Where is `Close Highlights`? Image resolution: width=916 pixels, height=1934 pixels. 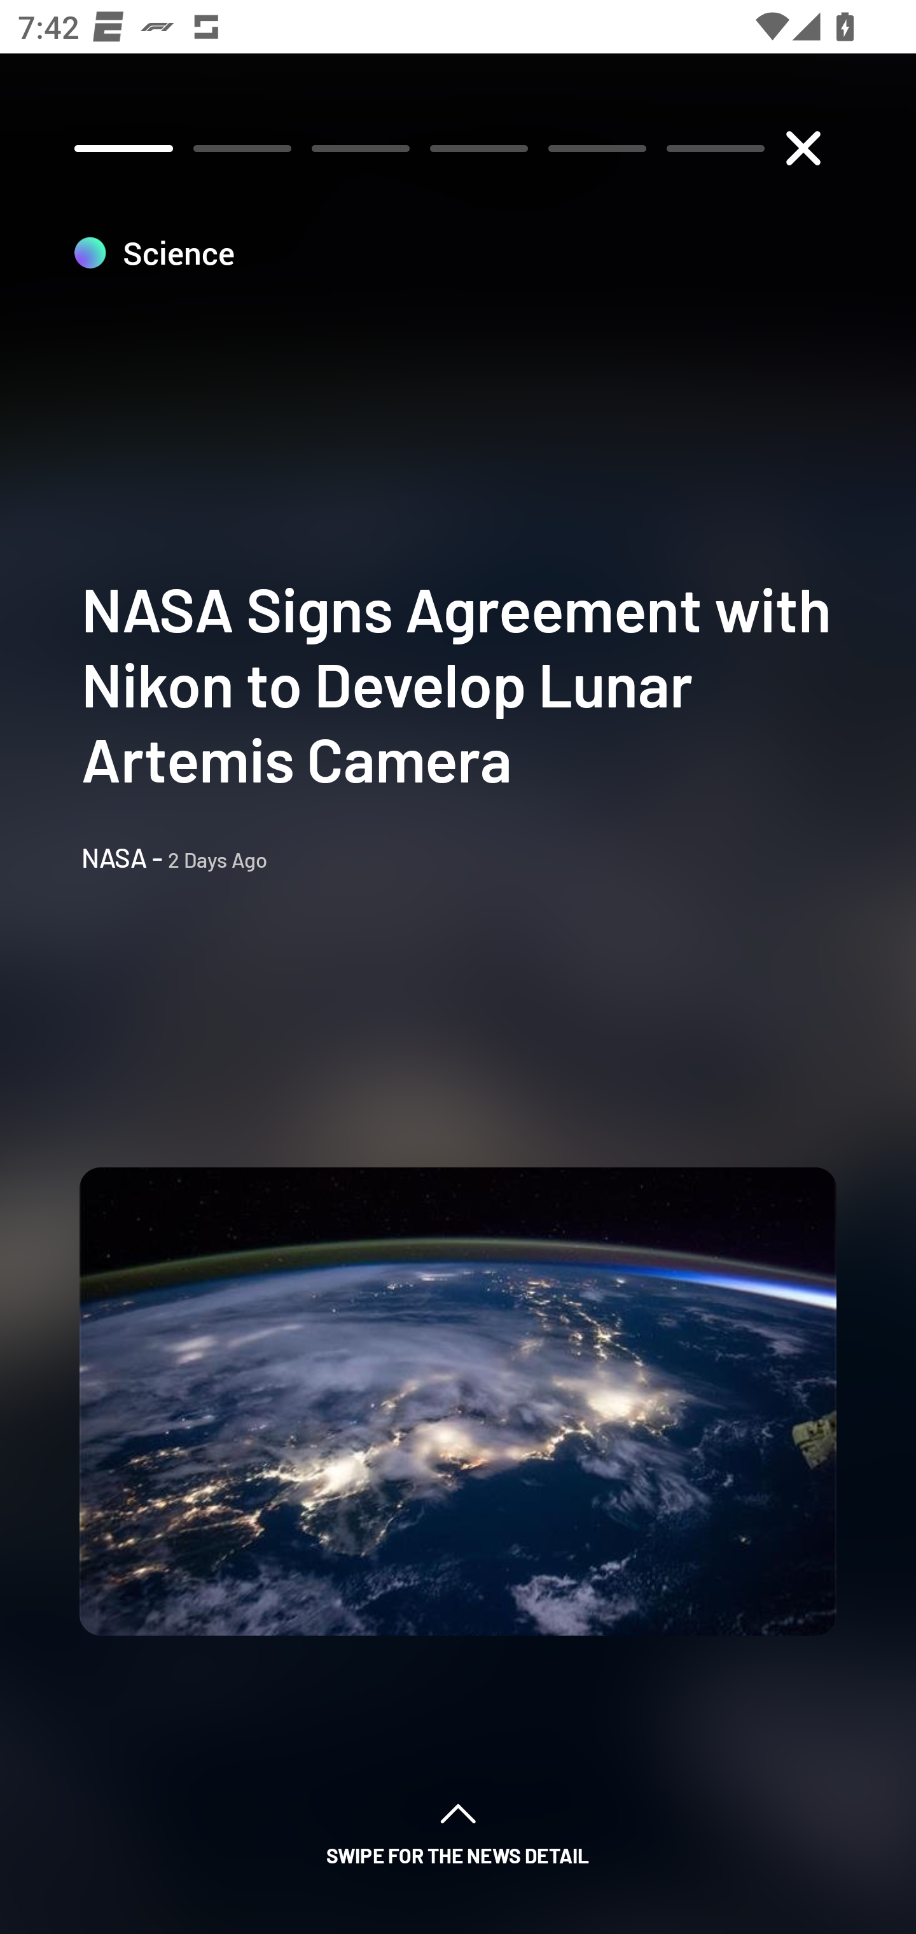 Close Highlights is located at coordinates (803, 148).